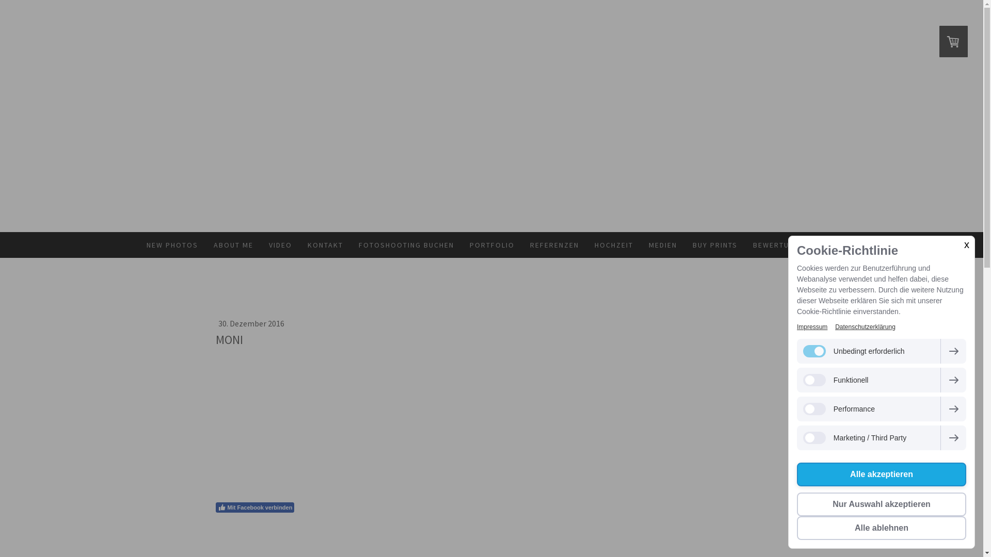 The image size is (991, 557). What do you see at coordinates (663, 245) in the screenshot?
I see `MEDIEN` at bounding box center [663, 245].